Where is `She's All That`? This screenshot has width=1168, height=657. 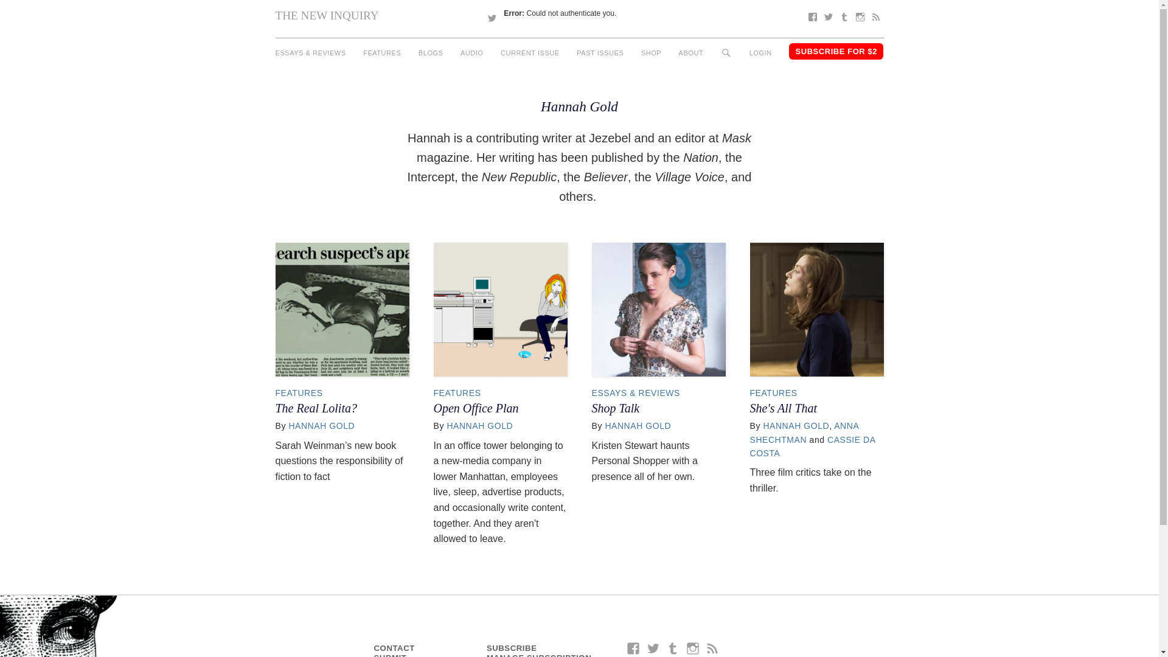
She's All That is located at coordinates (783, 408).